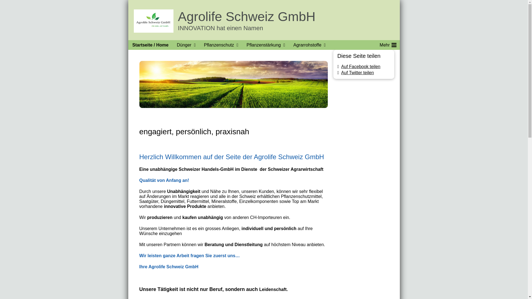 The image size is (532, 299). I want to click on Agrarrohstoffe, so click(306, 45).